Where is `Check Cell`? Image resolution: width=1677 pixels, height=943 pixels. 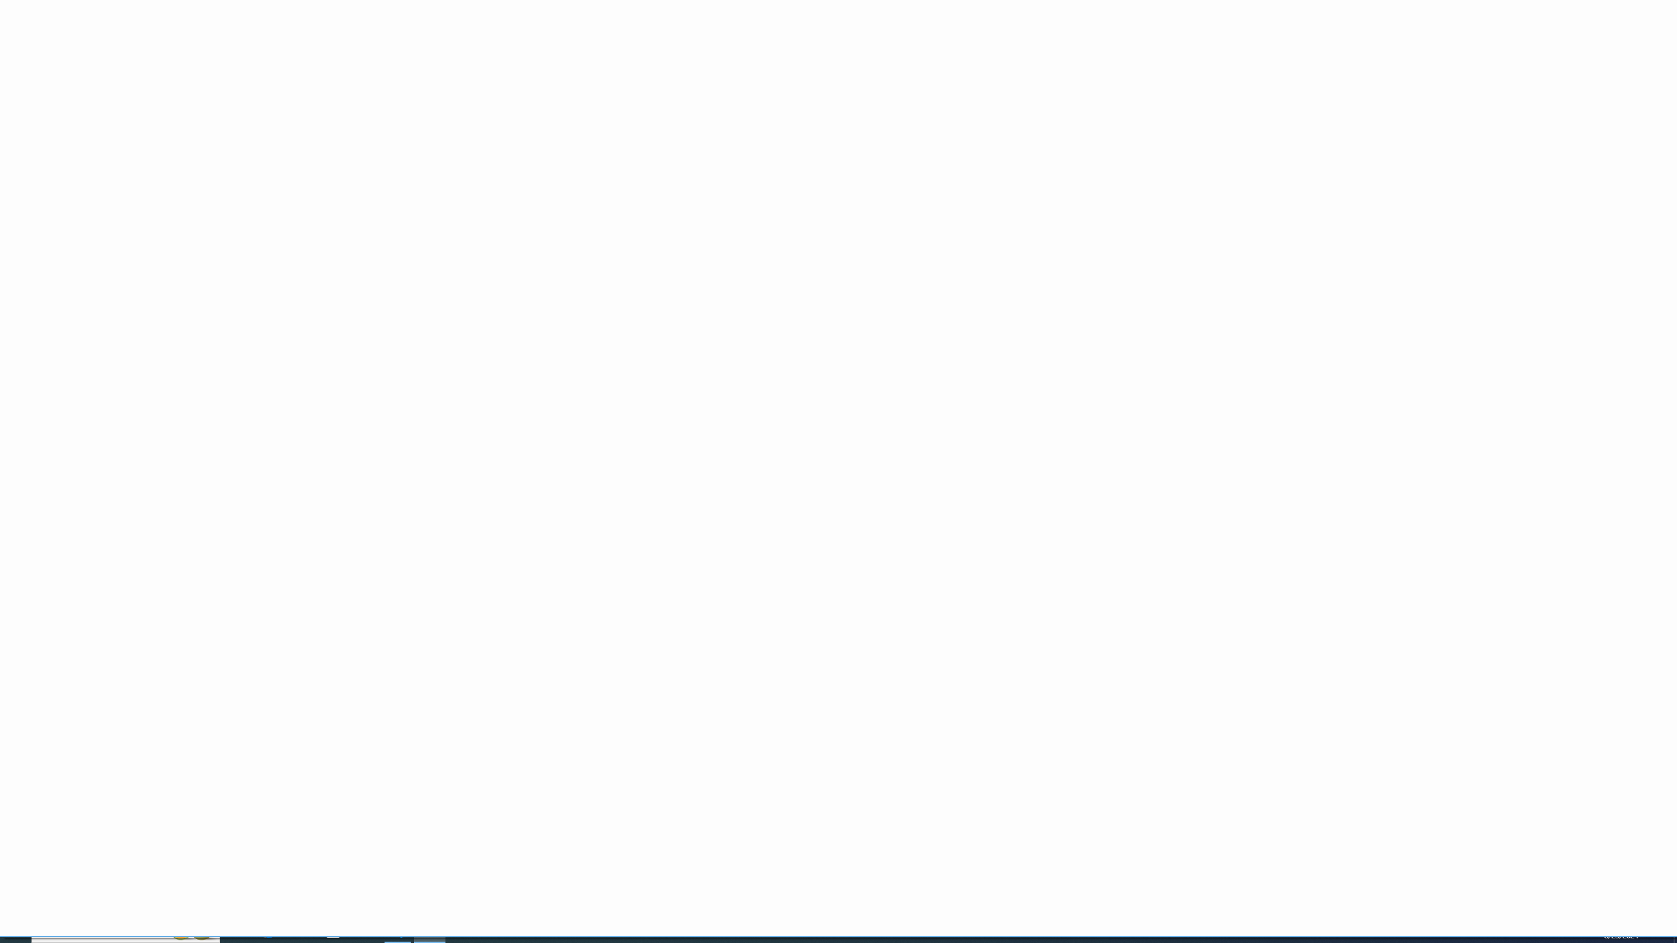
Check Cell is located at coordinates (704, 75).